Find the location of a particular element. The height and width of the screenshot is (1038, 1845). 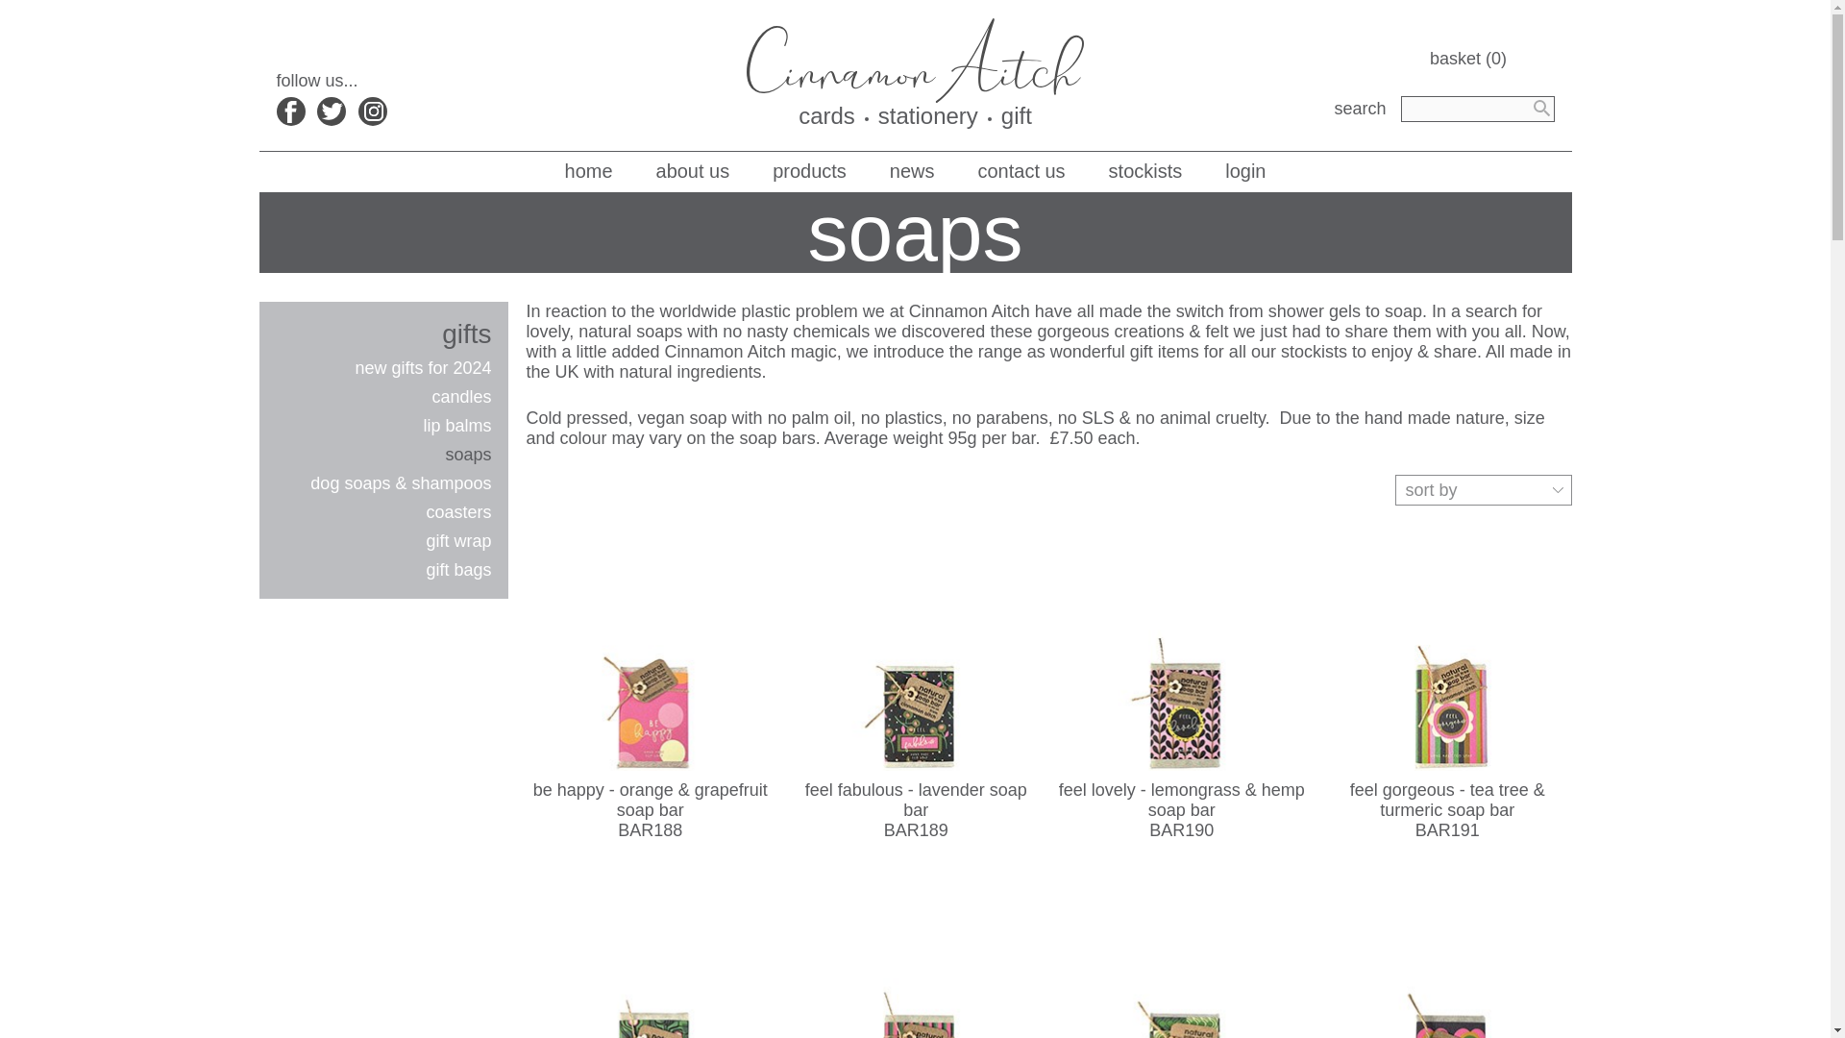

stockists is located at coordinates (1145, 171).